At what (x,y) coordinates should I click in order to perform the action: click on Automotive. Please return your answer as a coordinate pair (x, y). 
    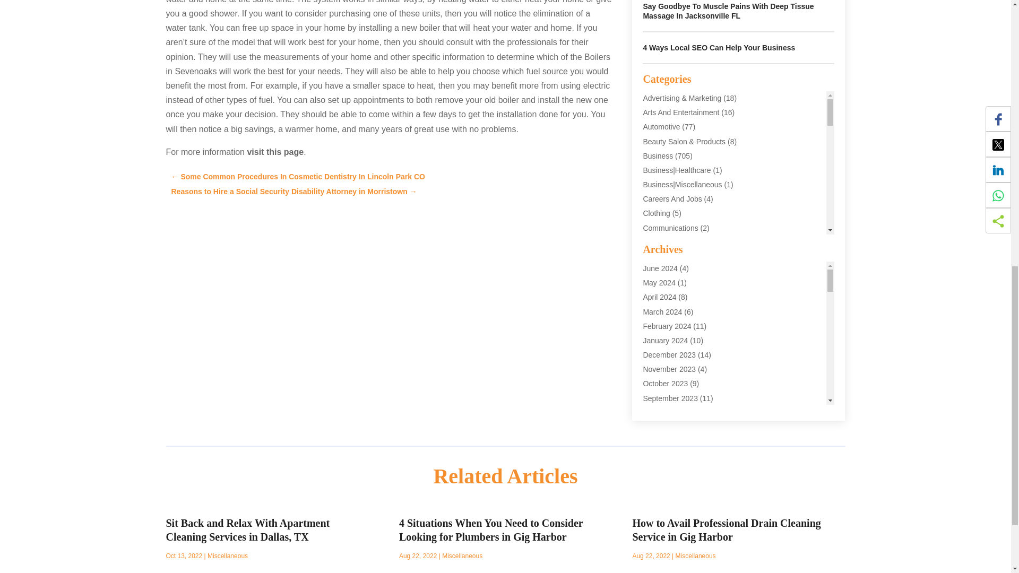
    Looking at the image, I should click on (661, 127).